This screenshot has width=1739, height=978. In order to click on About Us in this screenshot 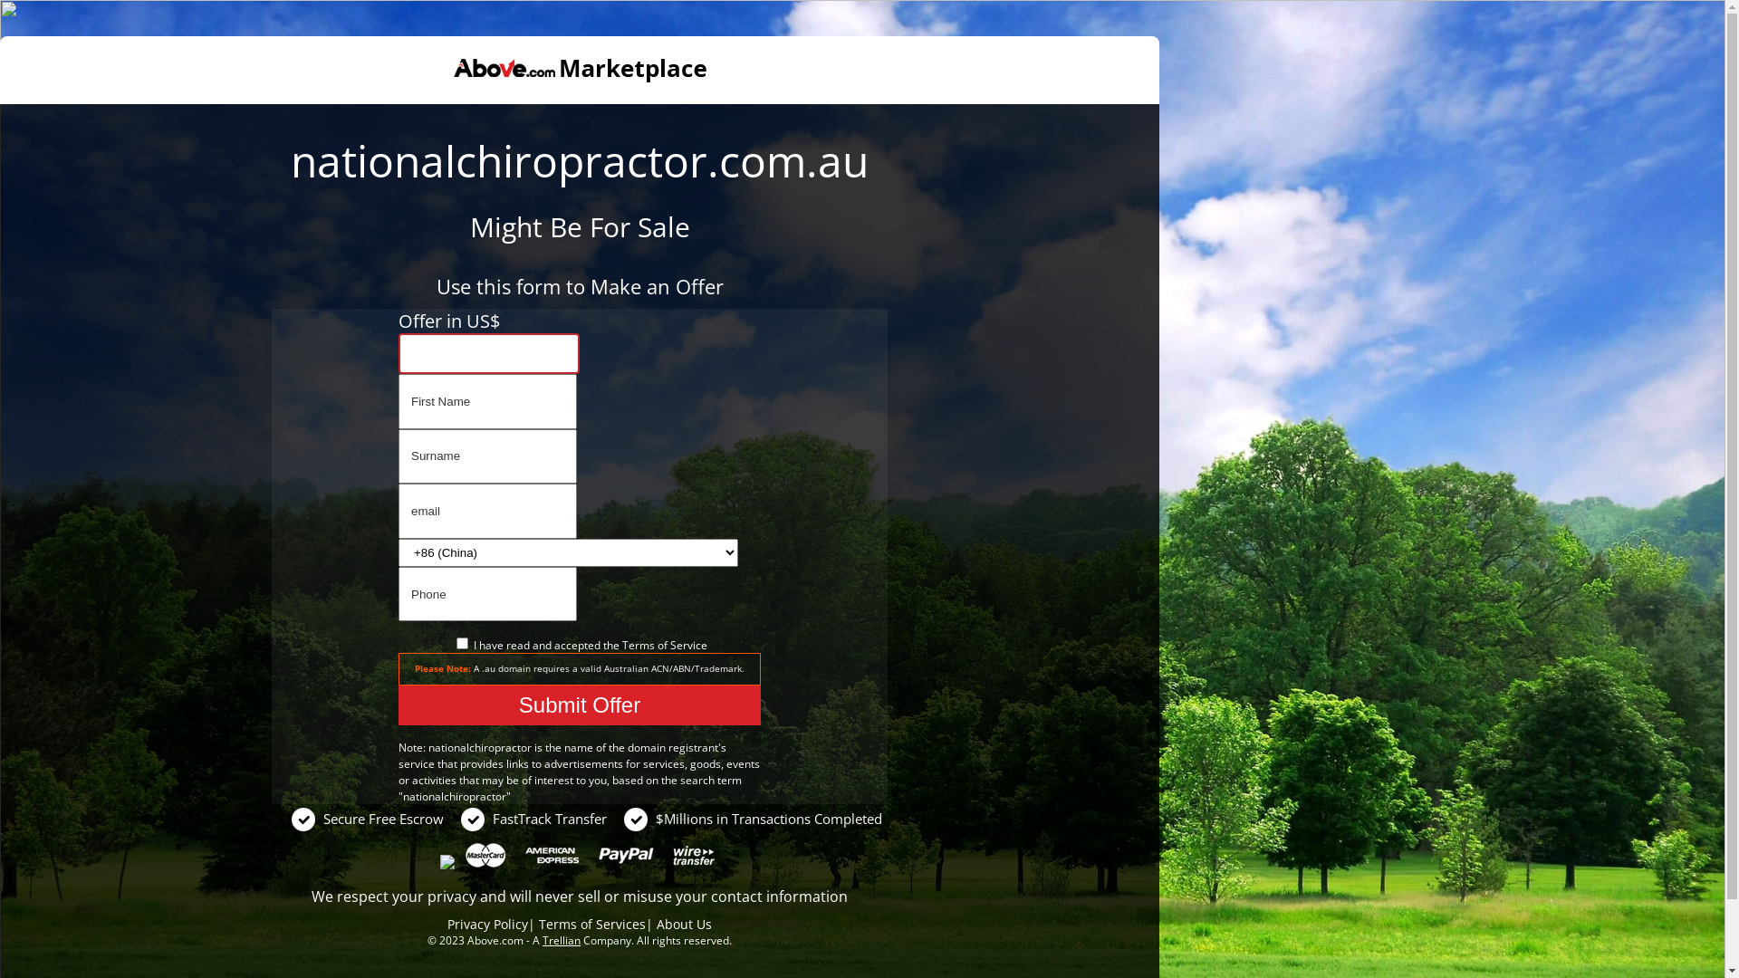, I will do `click(685, 924)`.